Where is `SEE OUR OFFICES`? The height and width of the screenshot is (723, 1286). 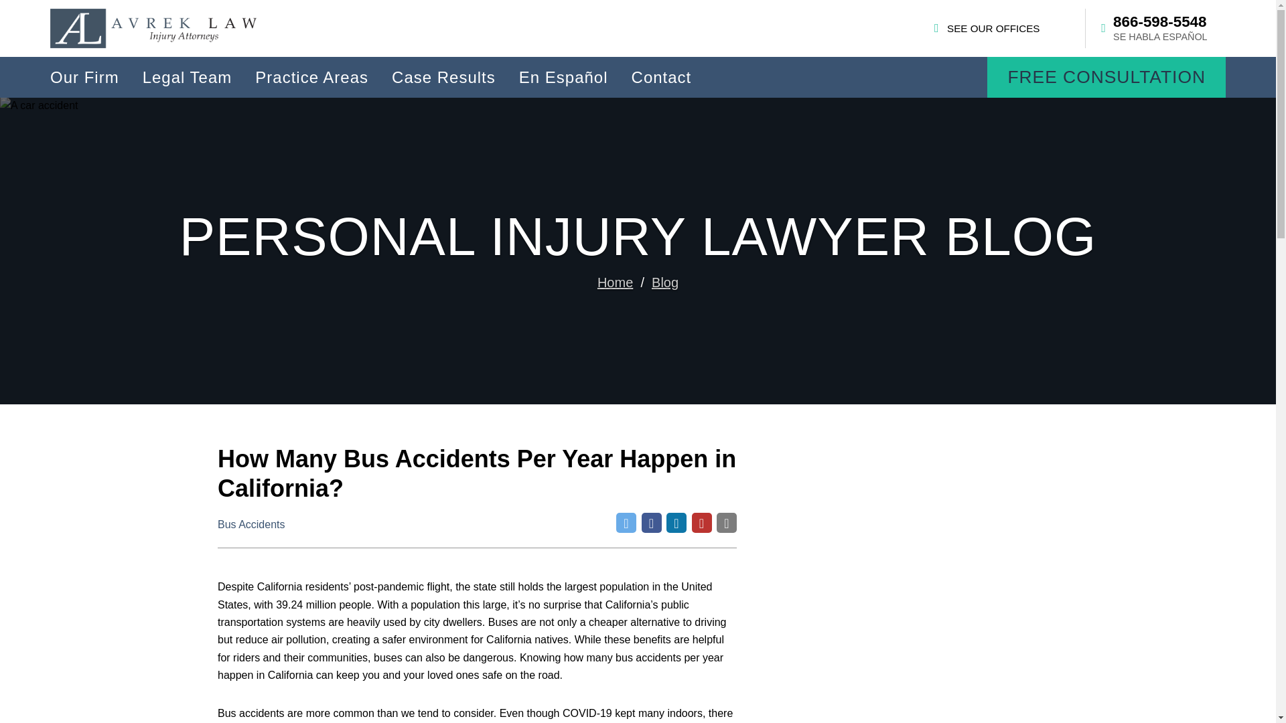 SEE OUR OFFICES is located at coordinates (987, 28).